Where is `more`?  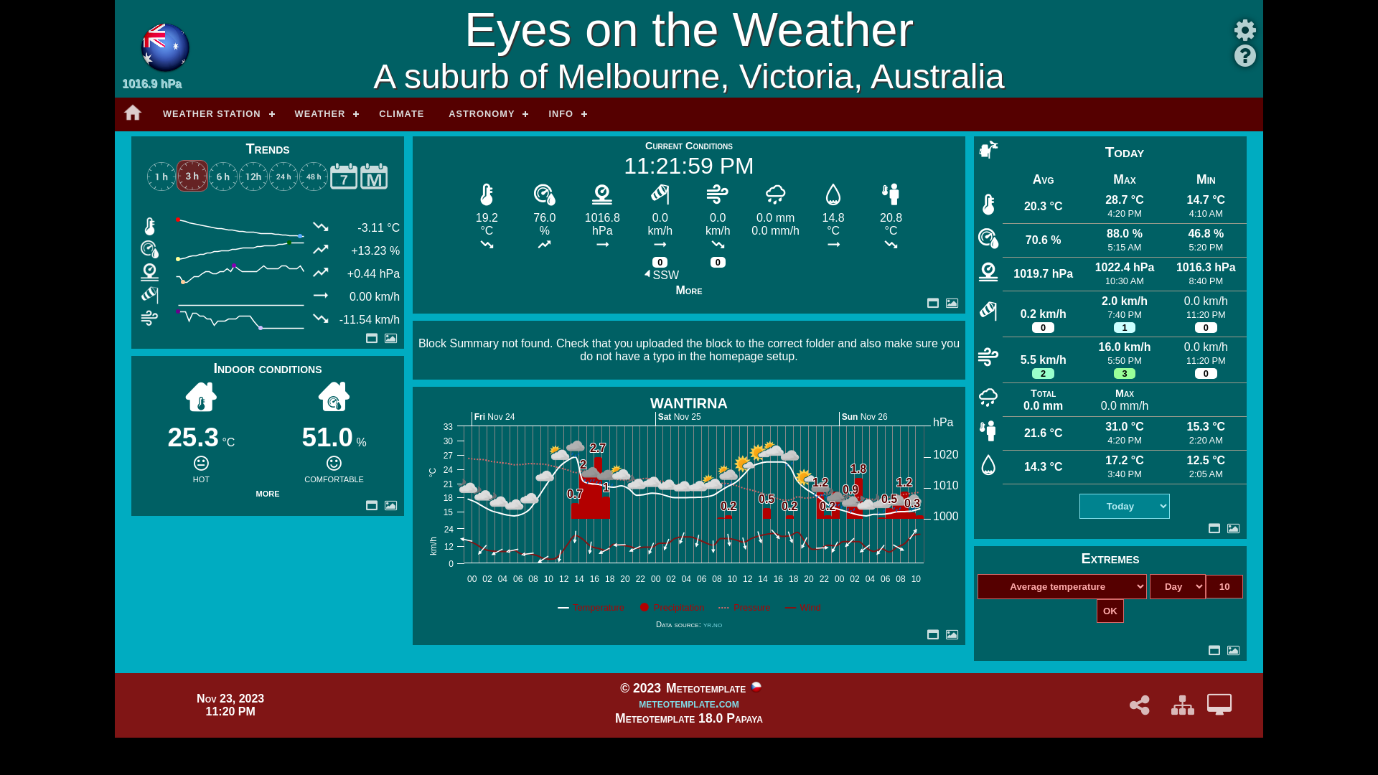 more is located at coordinates (267, 492).